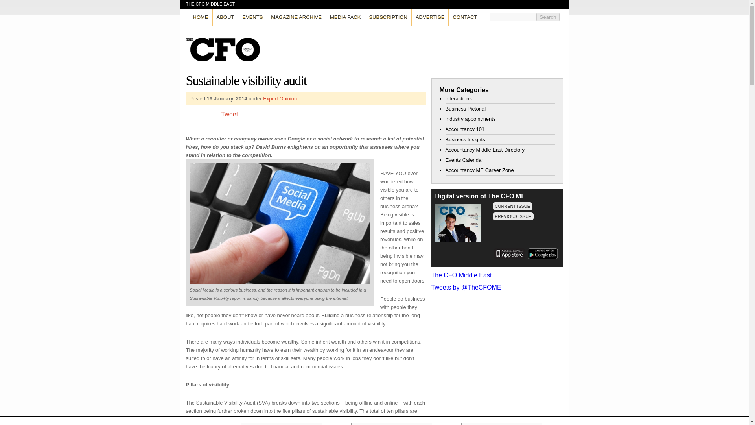  I want to click on Business Pictorial, so click(465, 109).